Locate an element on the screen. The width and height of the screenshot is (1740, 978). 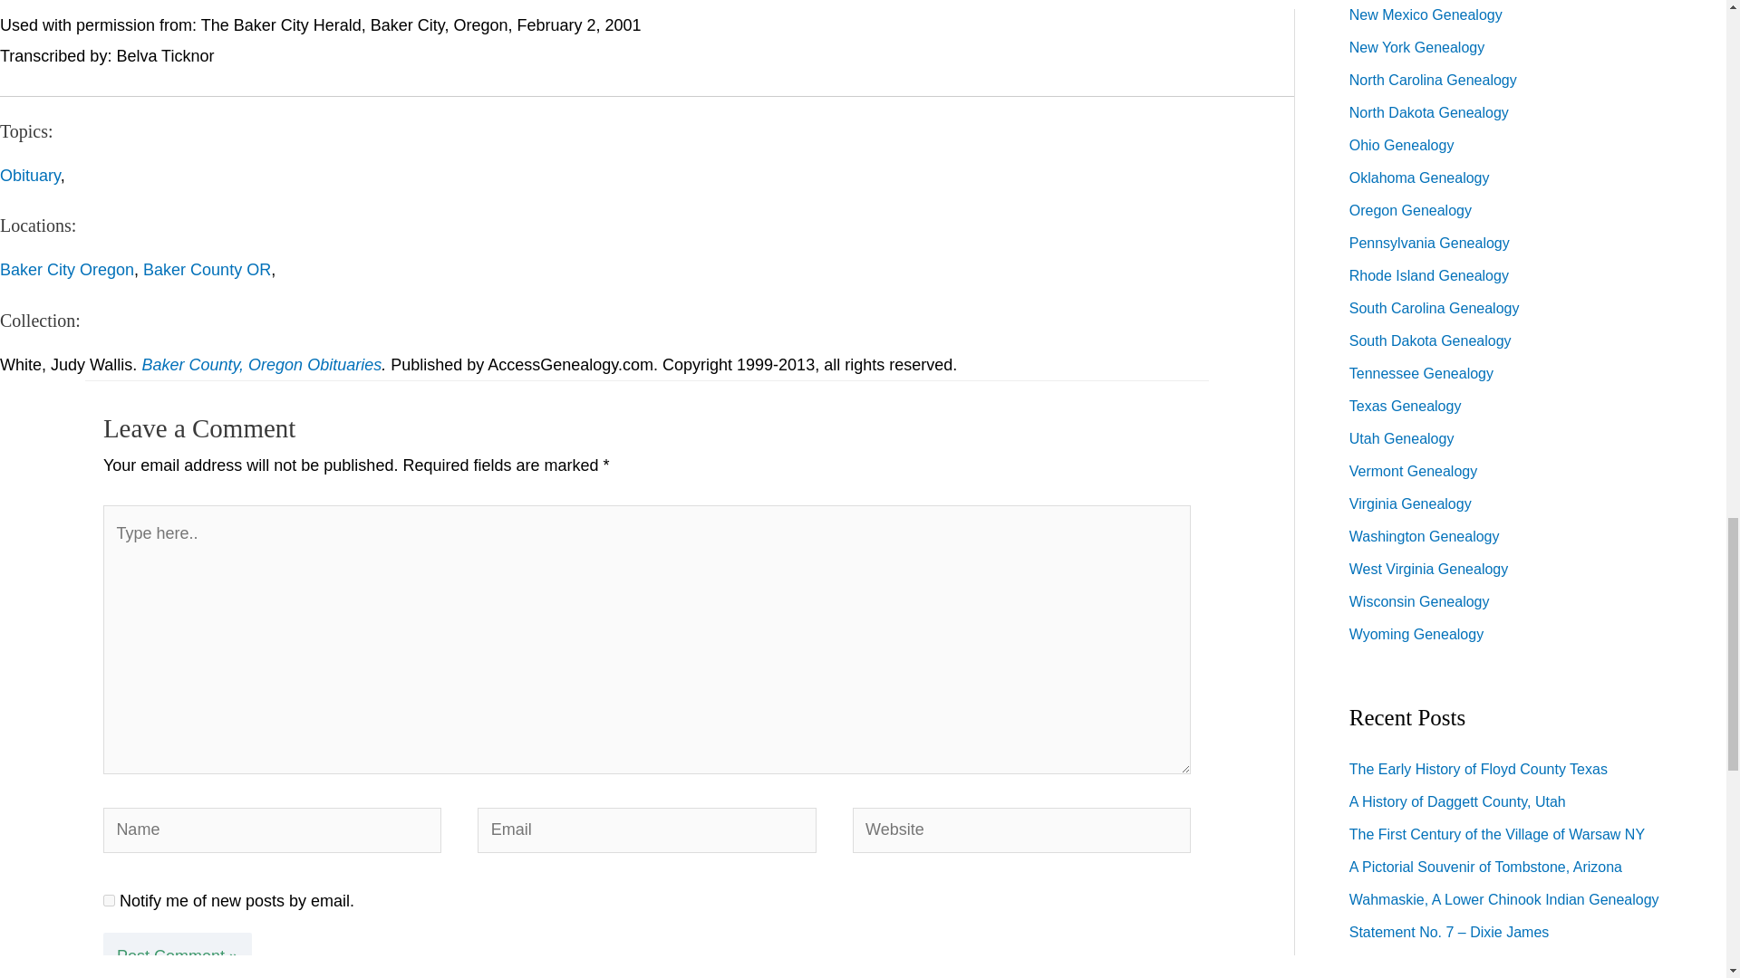
subscribe is located at coordinates (109, 900).